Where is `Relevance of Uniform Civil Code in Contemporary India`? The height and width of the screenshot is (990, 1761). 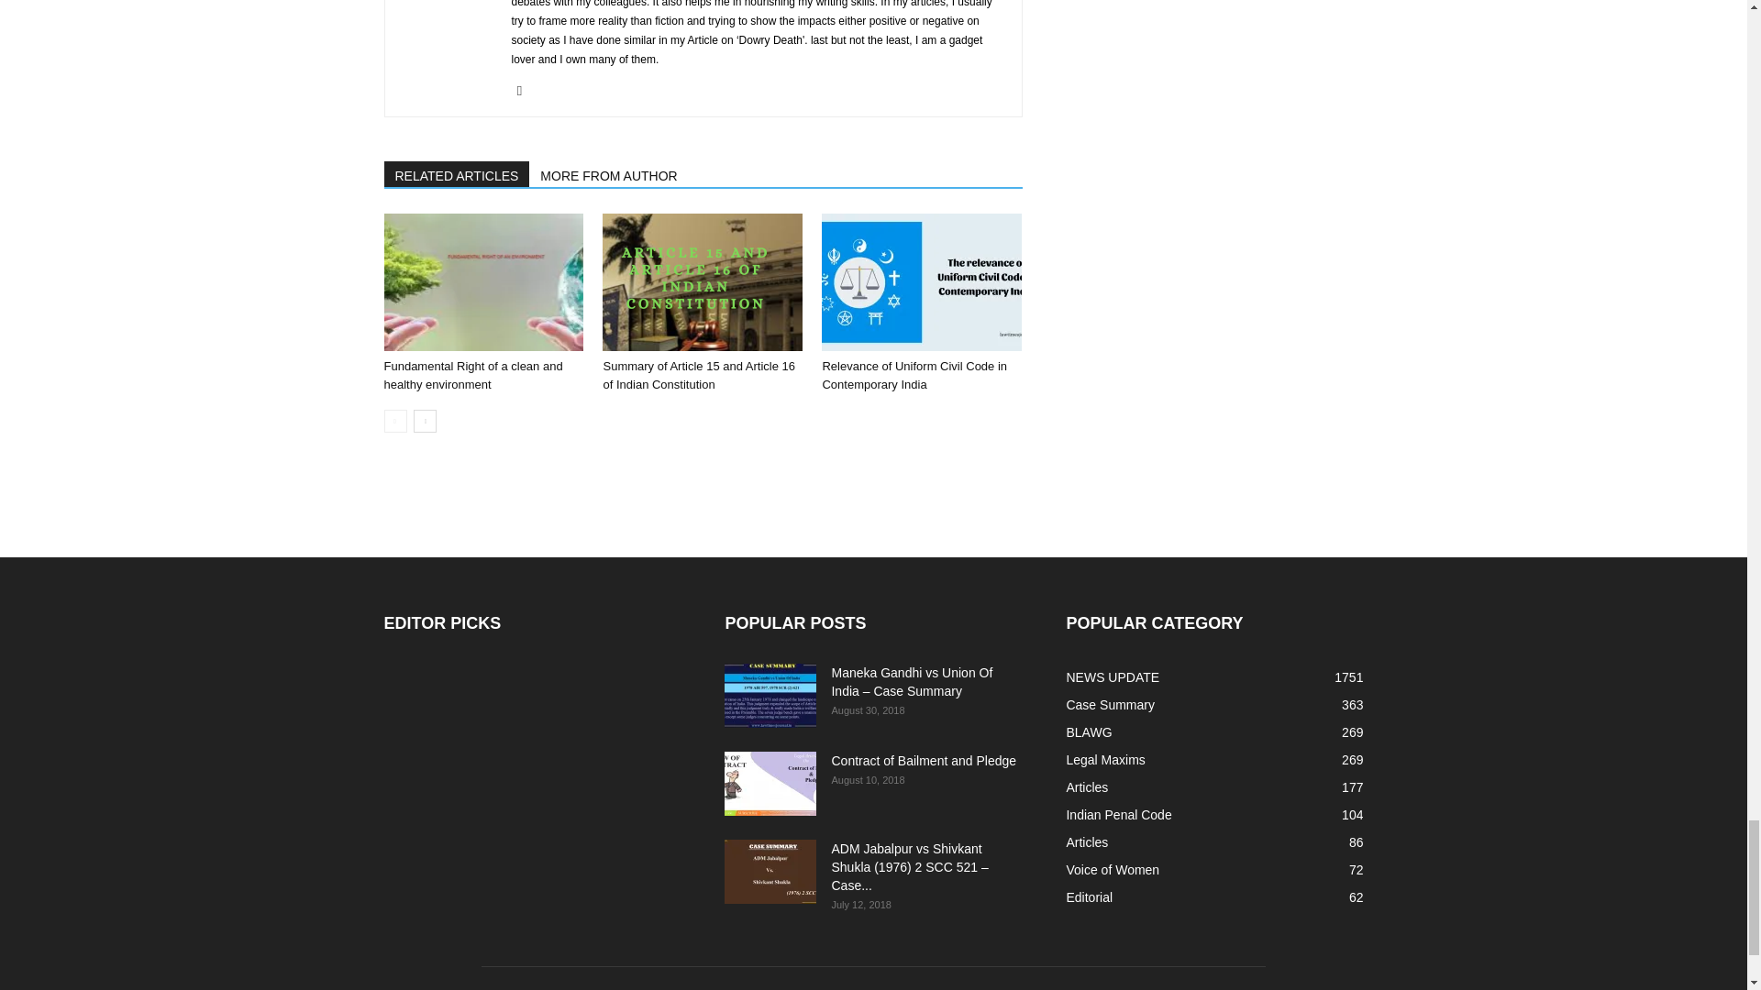
Relevance of Uniform Civil Code in Contemporary India is located at coordinates (921, 282).